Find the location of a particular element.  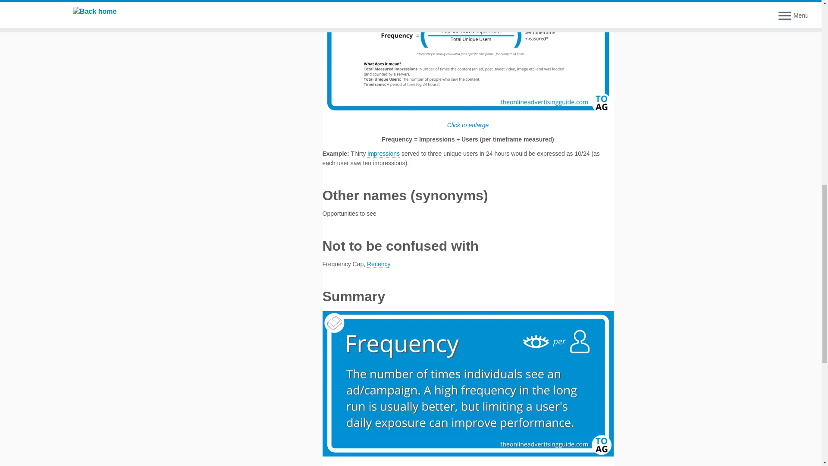

Recency is located at coordinates (378, 264).